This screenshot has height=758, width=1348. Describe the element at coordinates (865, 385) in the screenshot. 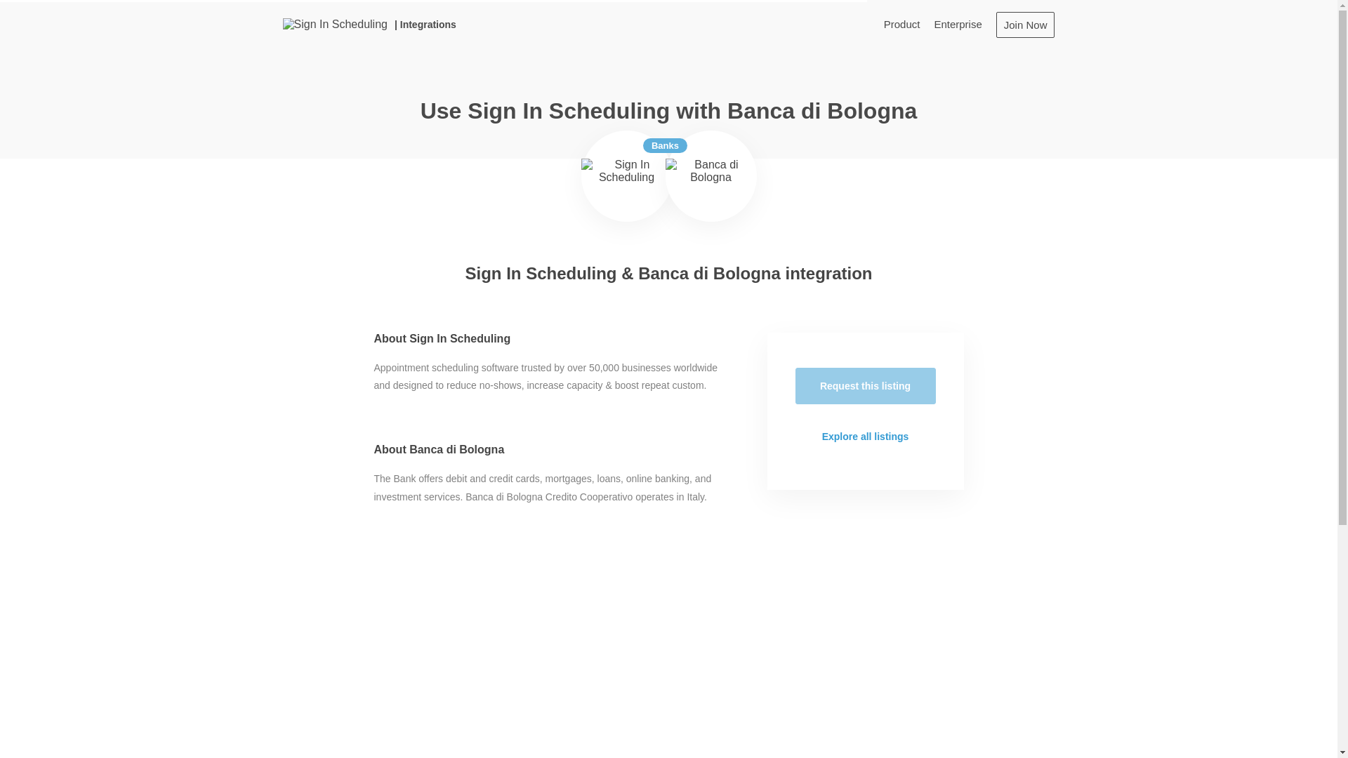

I see `Request this listing` at that location.